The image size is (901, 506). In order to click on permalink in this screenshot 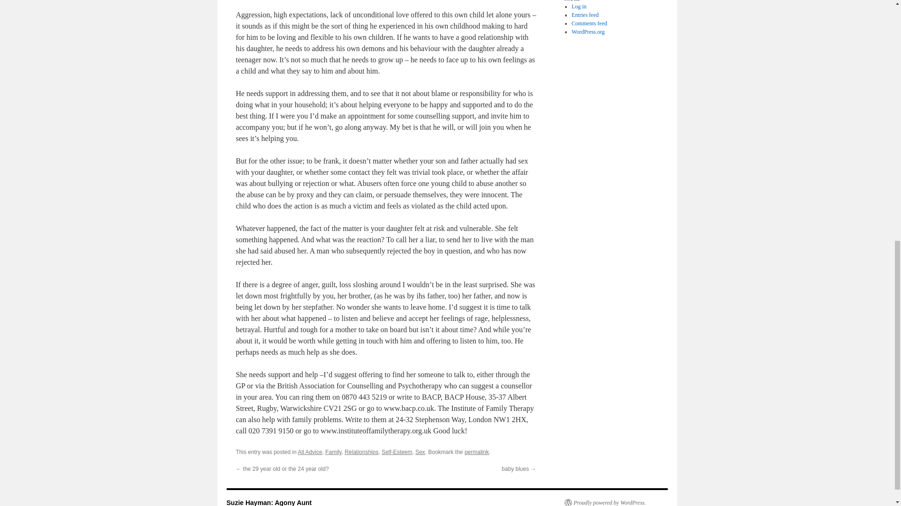, I will do `click(477, 452)`.